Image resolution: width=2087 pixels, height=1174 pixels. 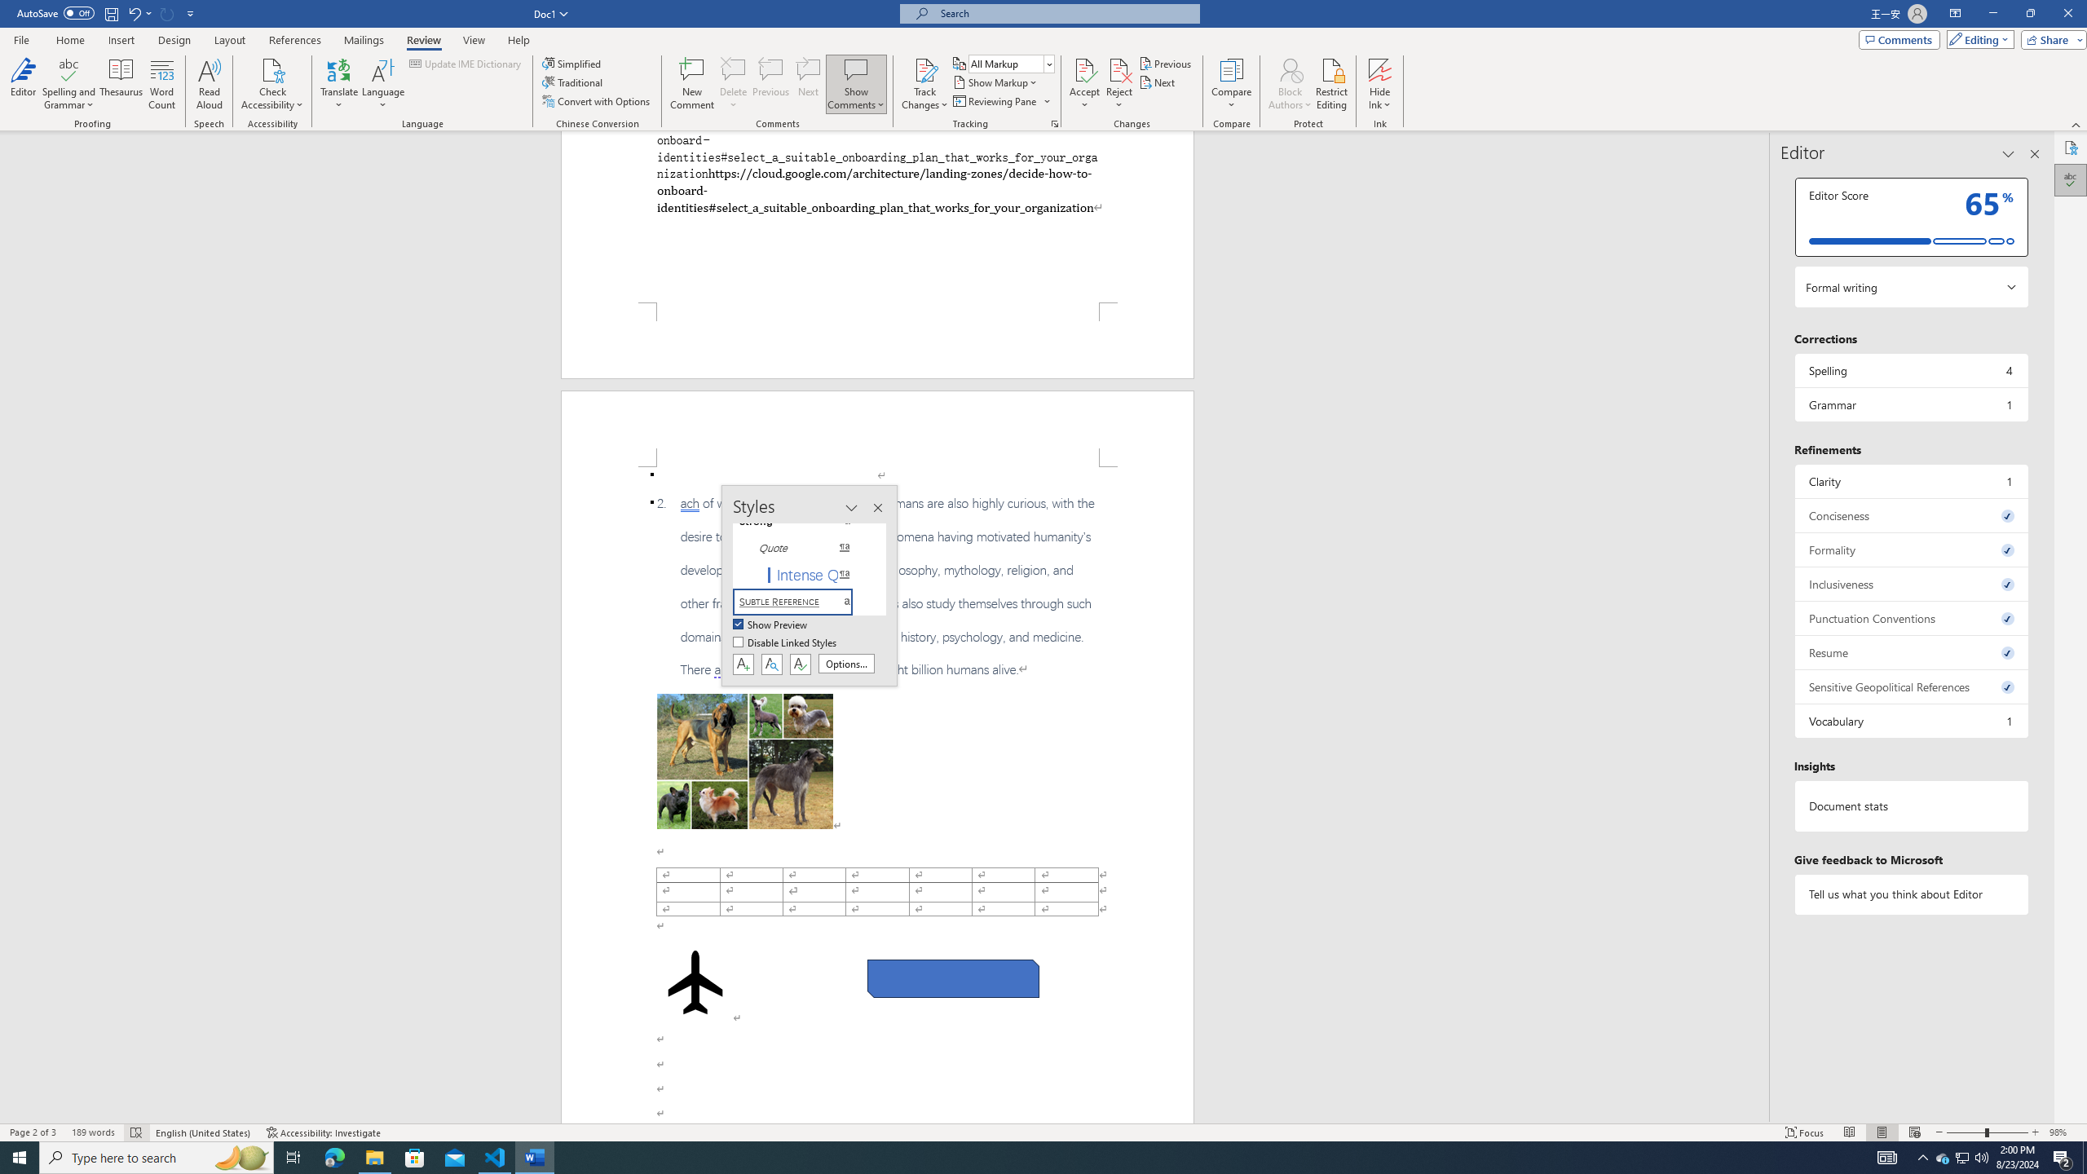 What do you see at coordinates (734, 69) in the screenshot?
I see `Delete` at bounding box center [734, 69].